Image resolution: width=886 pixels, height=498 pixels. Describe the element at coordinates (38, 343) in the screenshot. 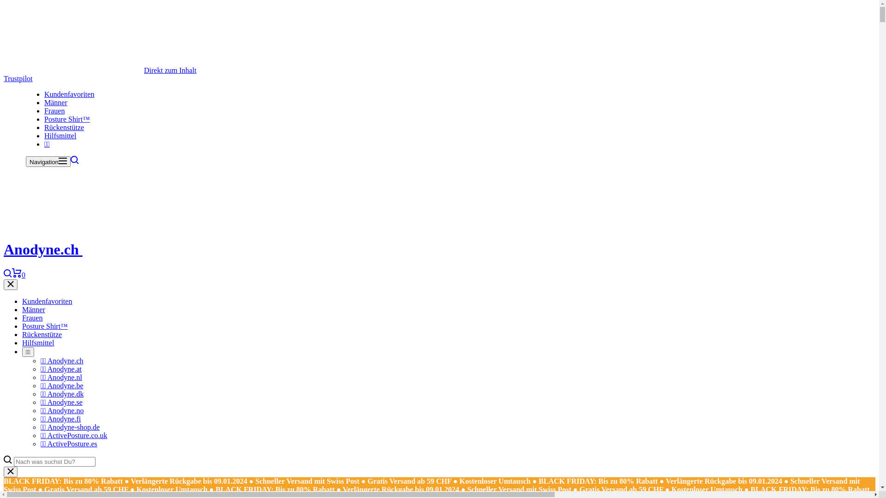

I see `Hilfsmittel` at that location.